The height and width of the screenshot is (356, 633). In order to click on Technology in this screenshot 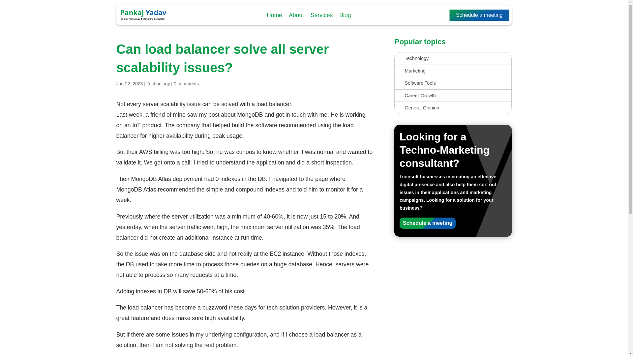, I will do `click(158, 84)`.